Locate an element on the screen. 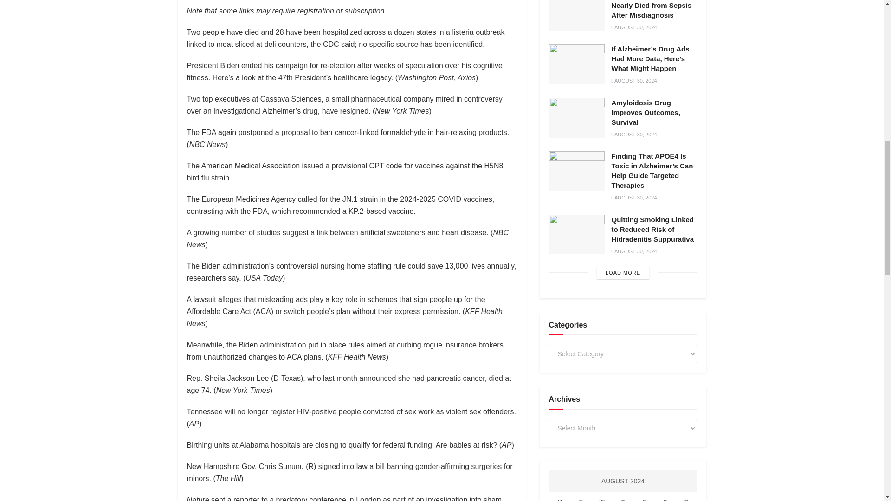  Tuesday is located at coordinates (581, 496).